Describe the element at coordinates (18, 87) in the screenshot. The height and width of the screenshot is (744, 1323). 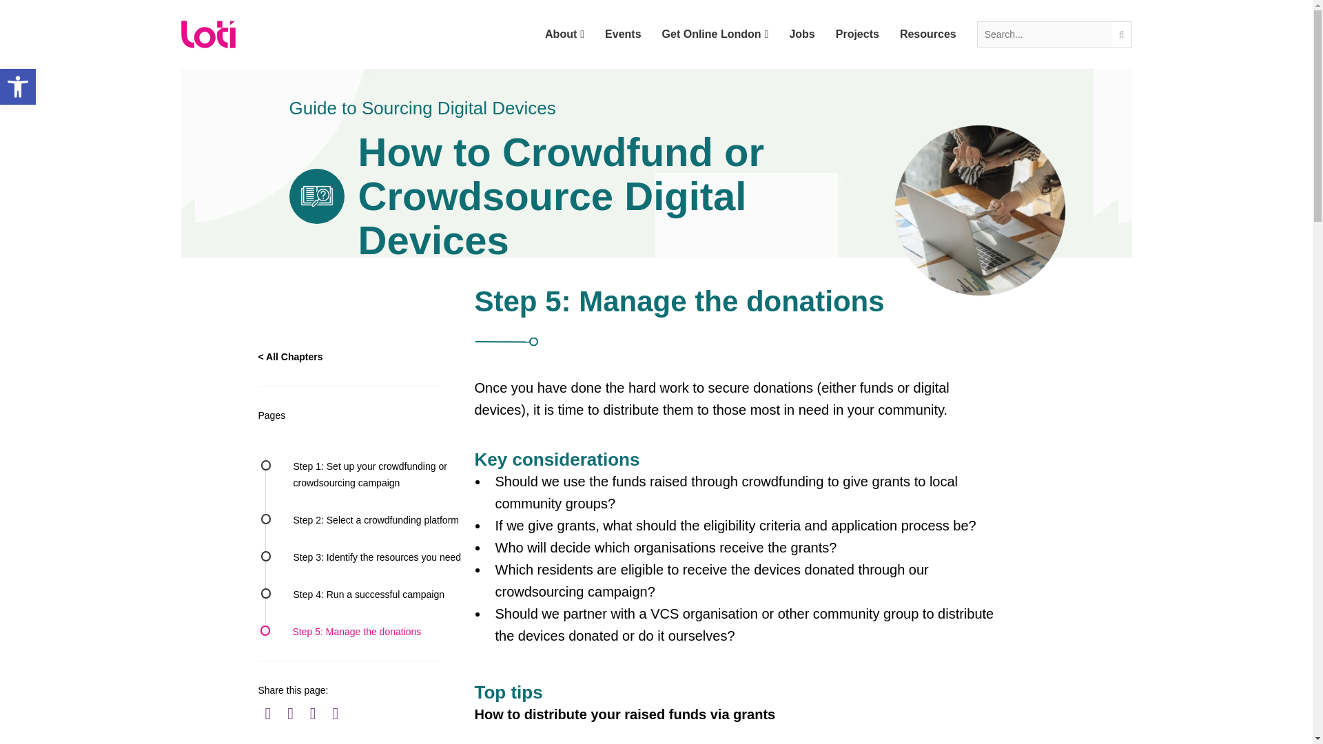
I see `Accessibility Tools` at that location.